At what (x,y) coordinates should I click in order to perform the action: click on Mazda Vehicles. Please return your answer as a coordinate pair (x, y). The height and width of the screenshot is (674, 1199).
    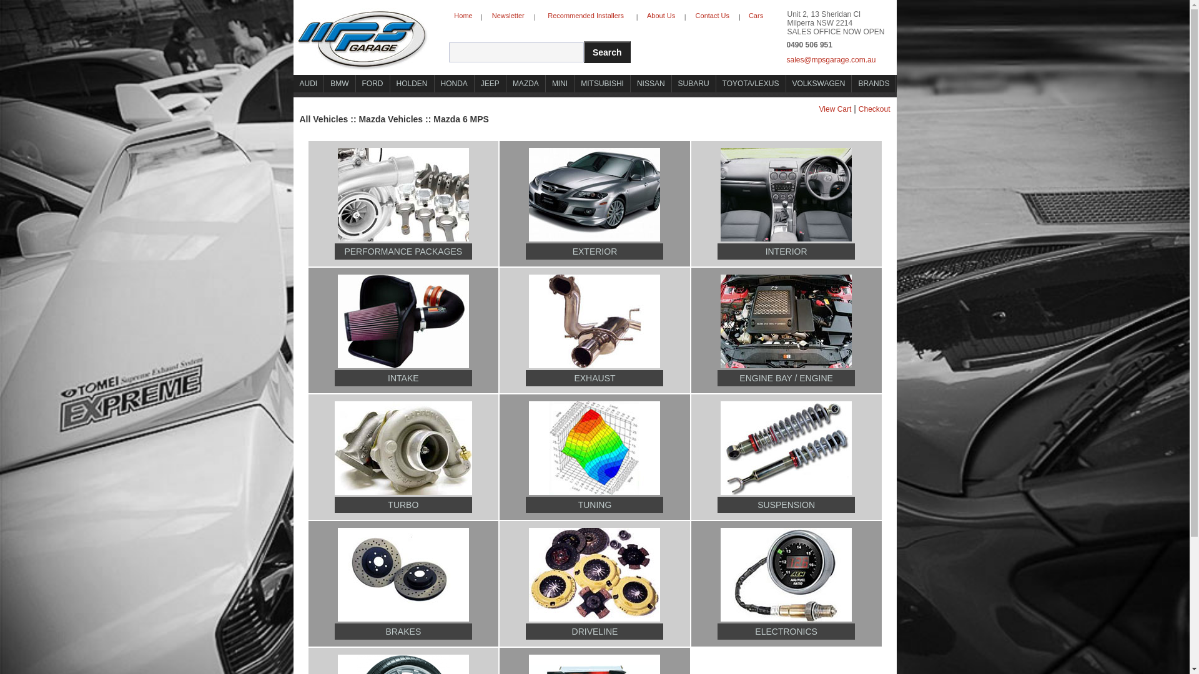
    Looking at the image, I should click on (391, 119).